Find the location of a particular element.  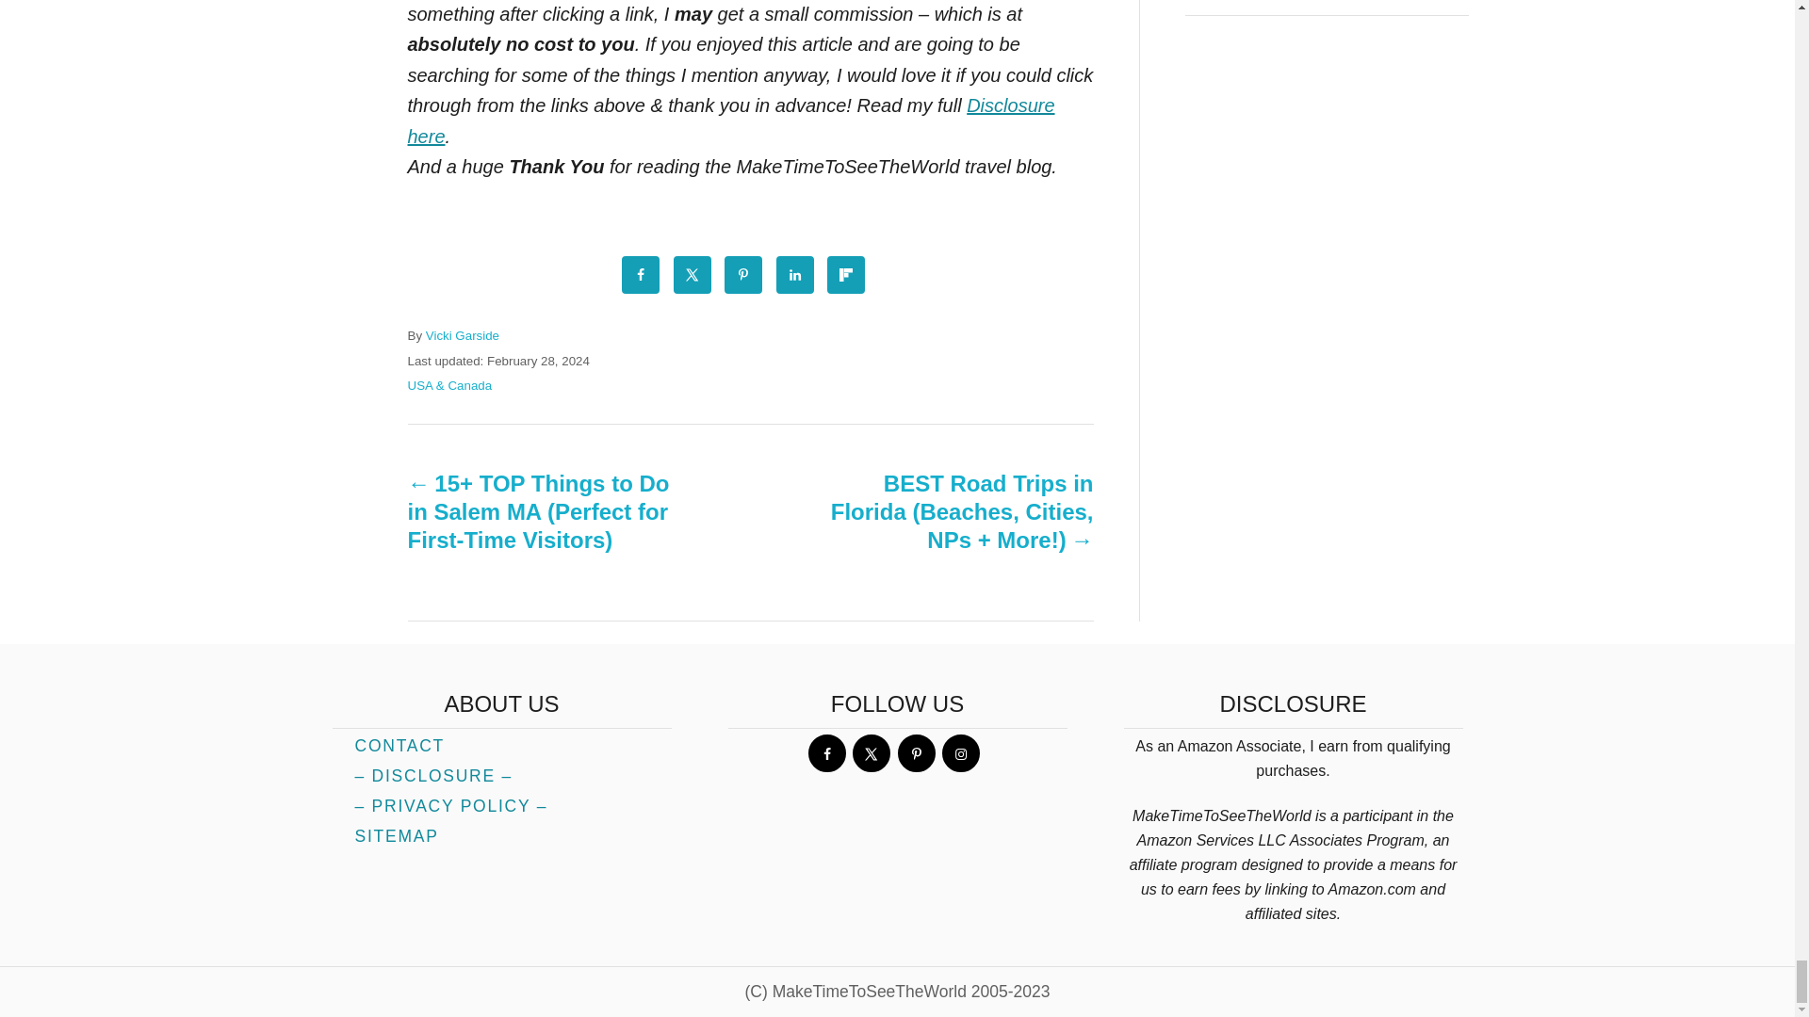

Share on Flipboard is located at coordinates (845, 275).